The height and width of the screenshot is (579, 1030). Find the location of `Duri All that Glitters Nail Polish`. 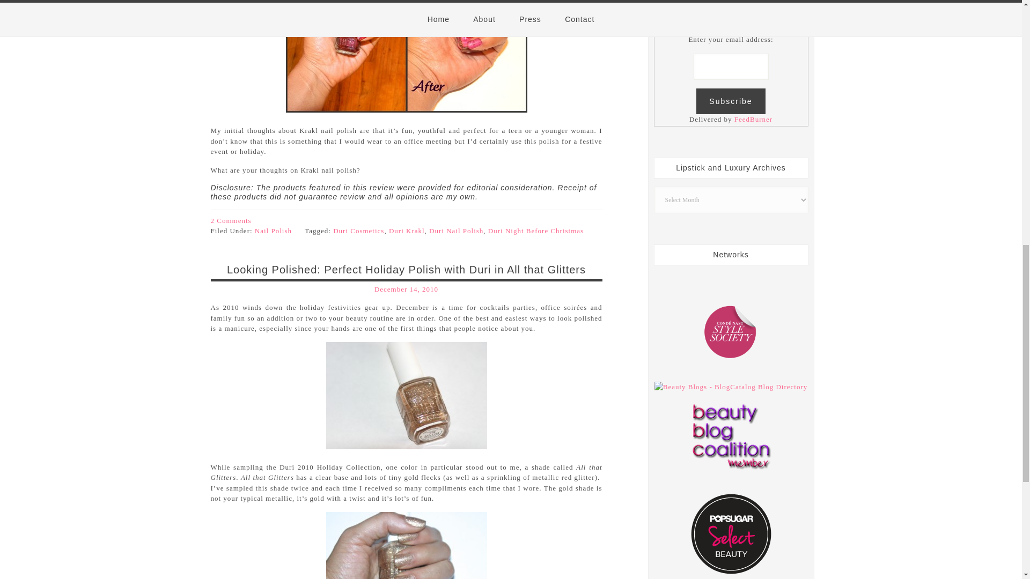

Duri All that Glitters Nail Polish is located at coordinates (407, 396).